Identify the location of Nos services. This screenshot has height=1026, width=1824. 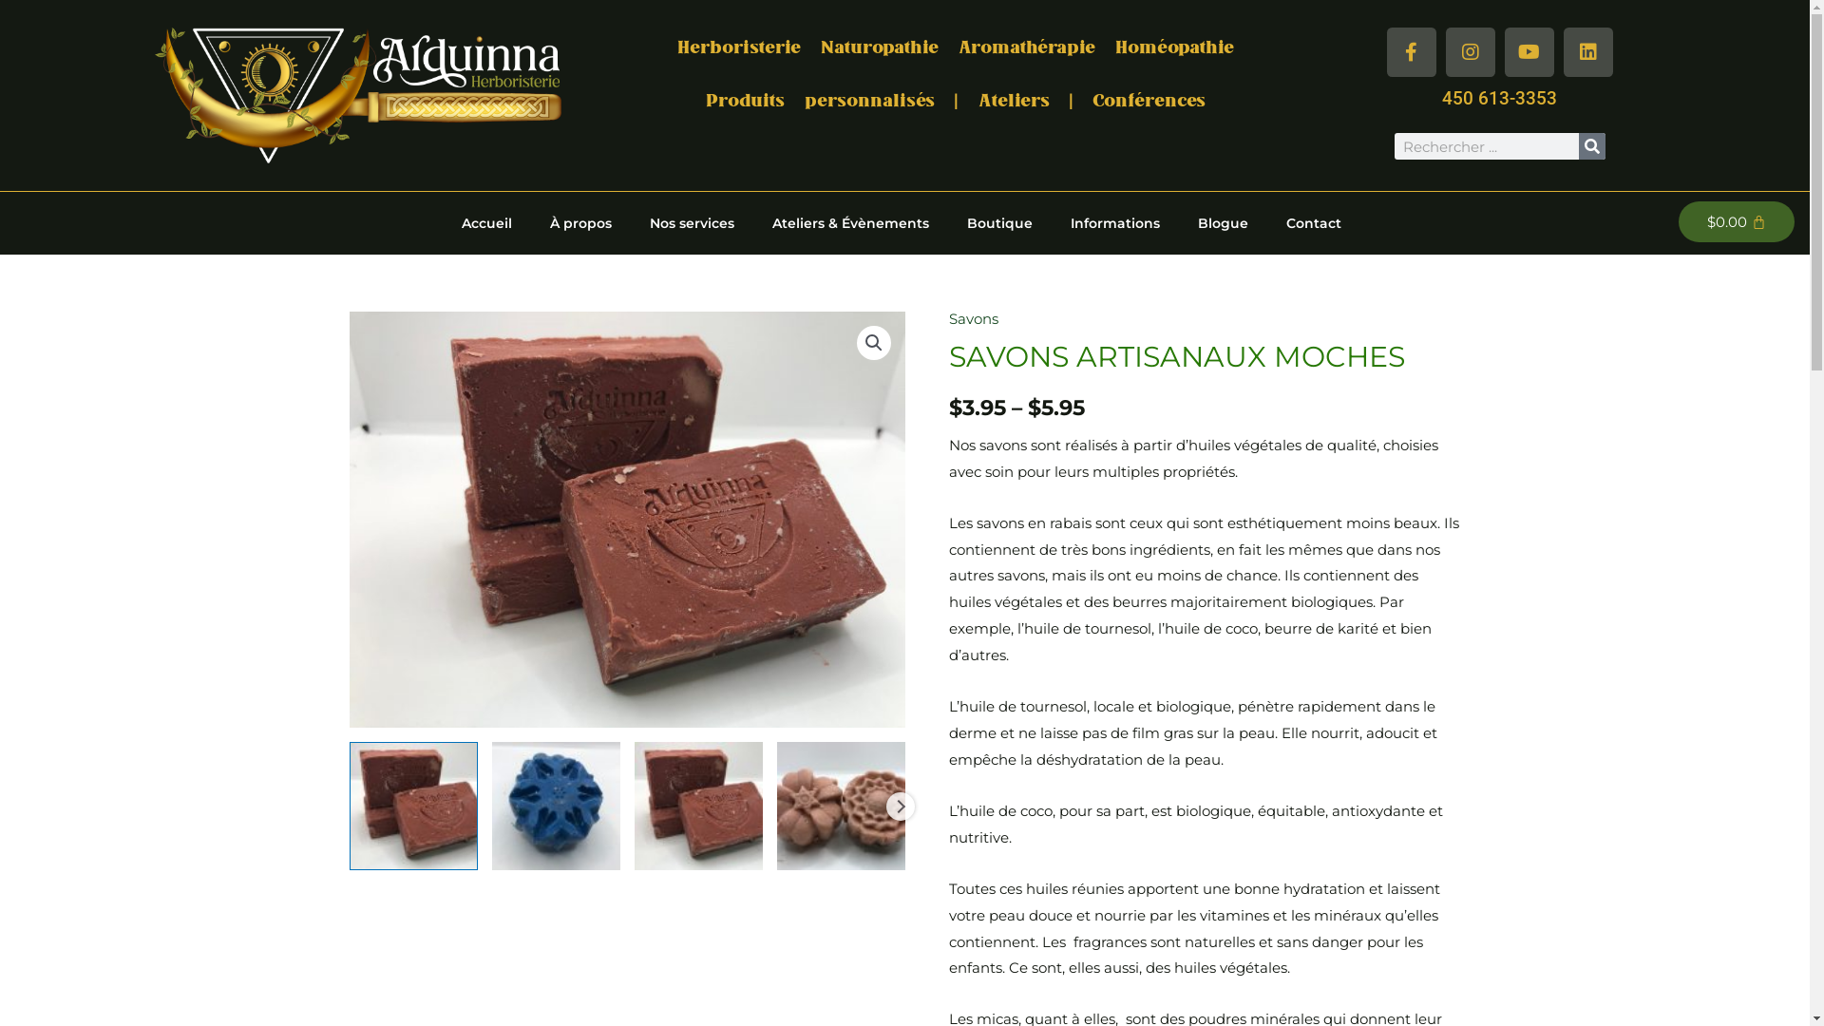
(692, 223).